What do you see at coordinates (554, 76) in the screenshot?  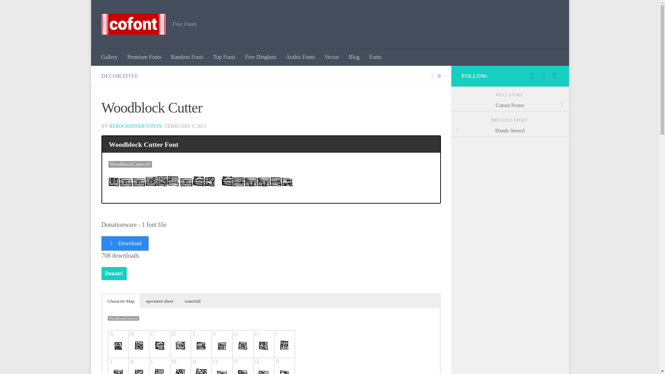 I see `Pinterest` at bounding box center [554, 76].